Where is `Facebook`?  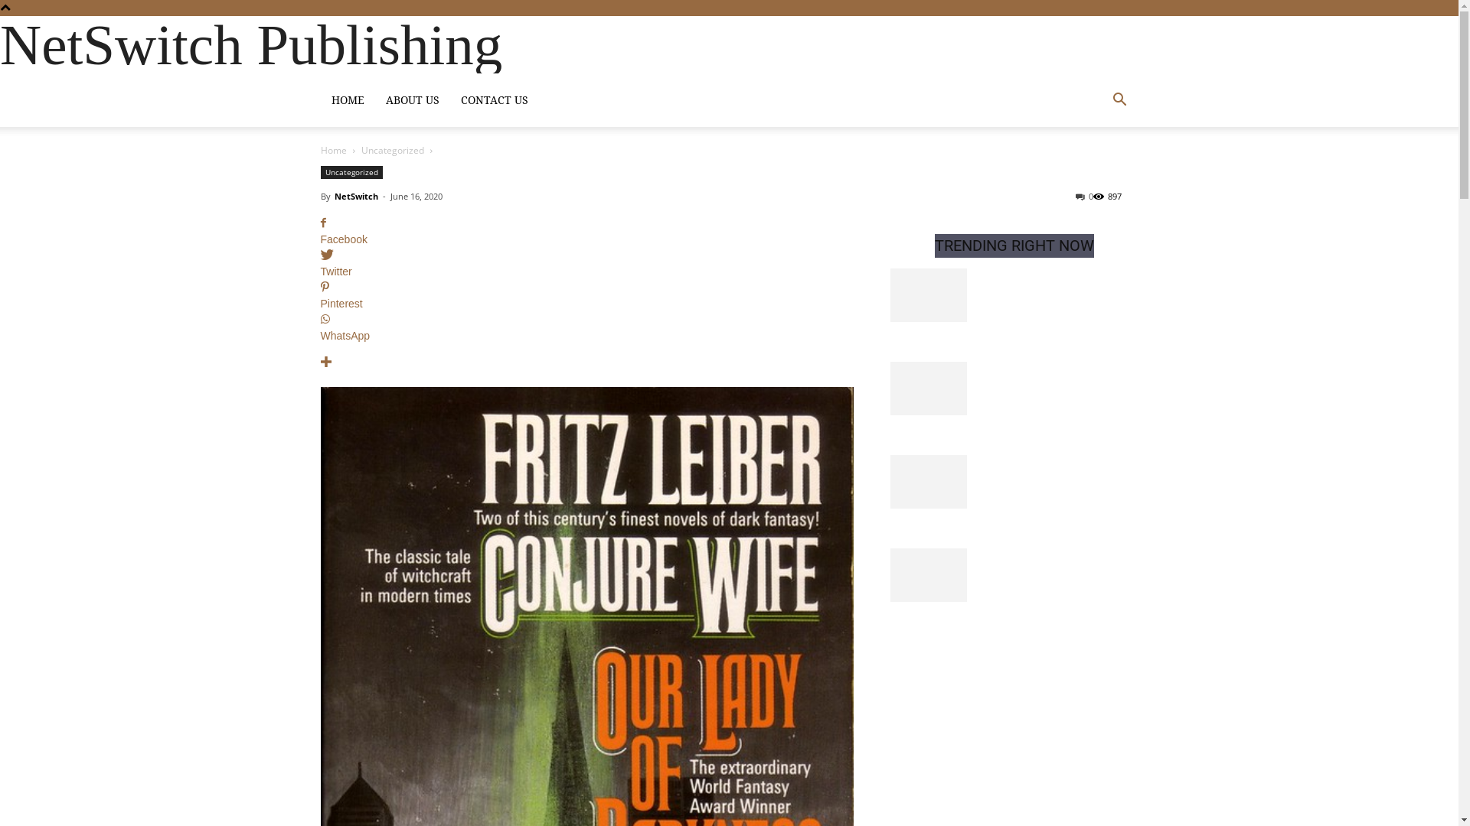
Facebook is located at coordinates (586, 232).